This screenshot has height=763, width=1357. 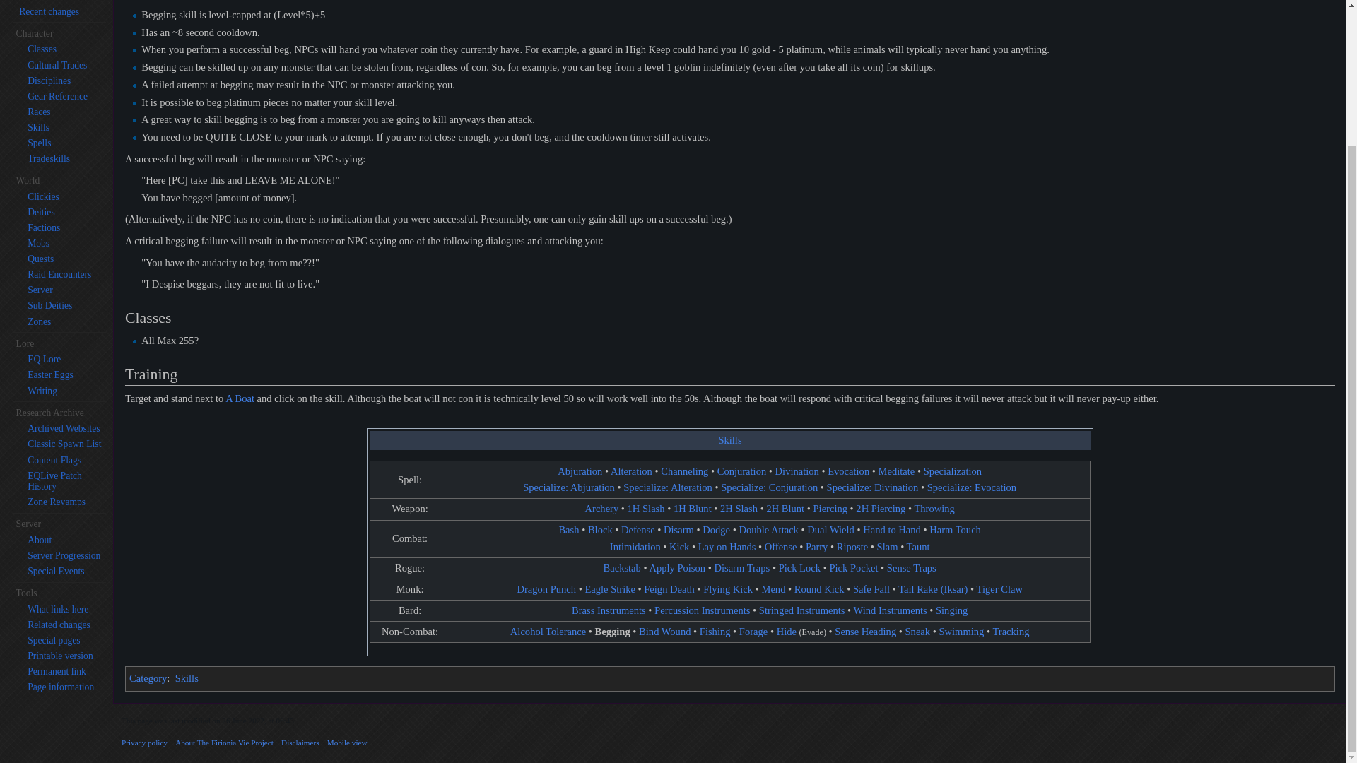 What do you see at coordinates (848, 471) in the screenshot?
I see `Evocation` at bounding box center [848, 471].